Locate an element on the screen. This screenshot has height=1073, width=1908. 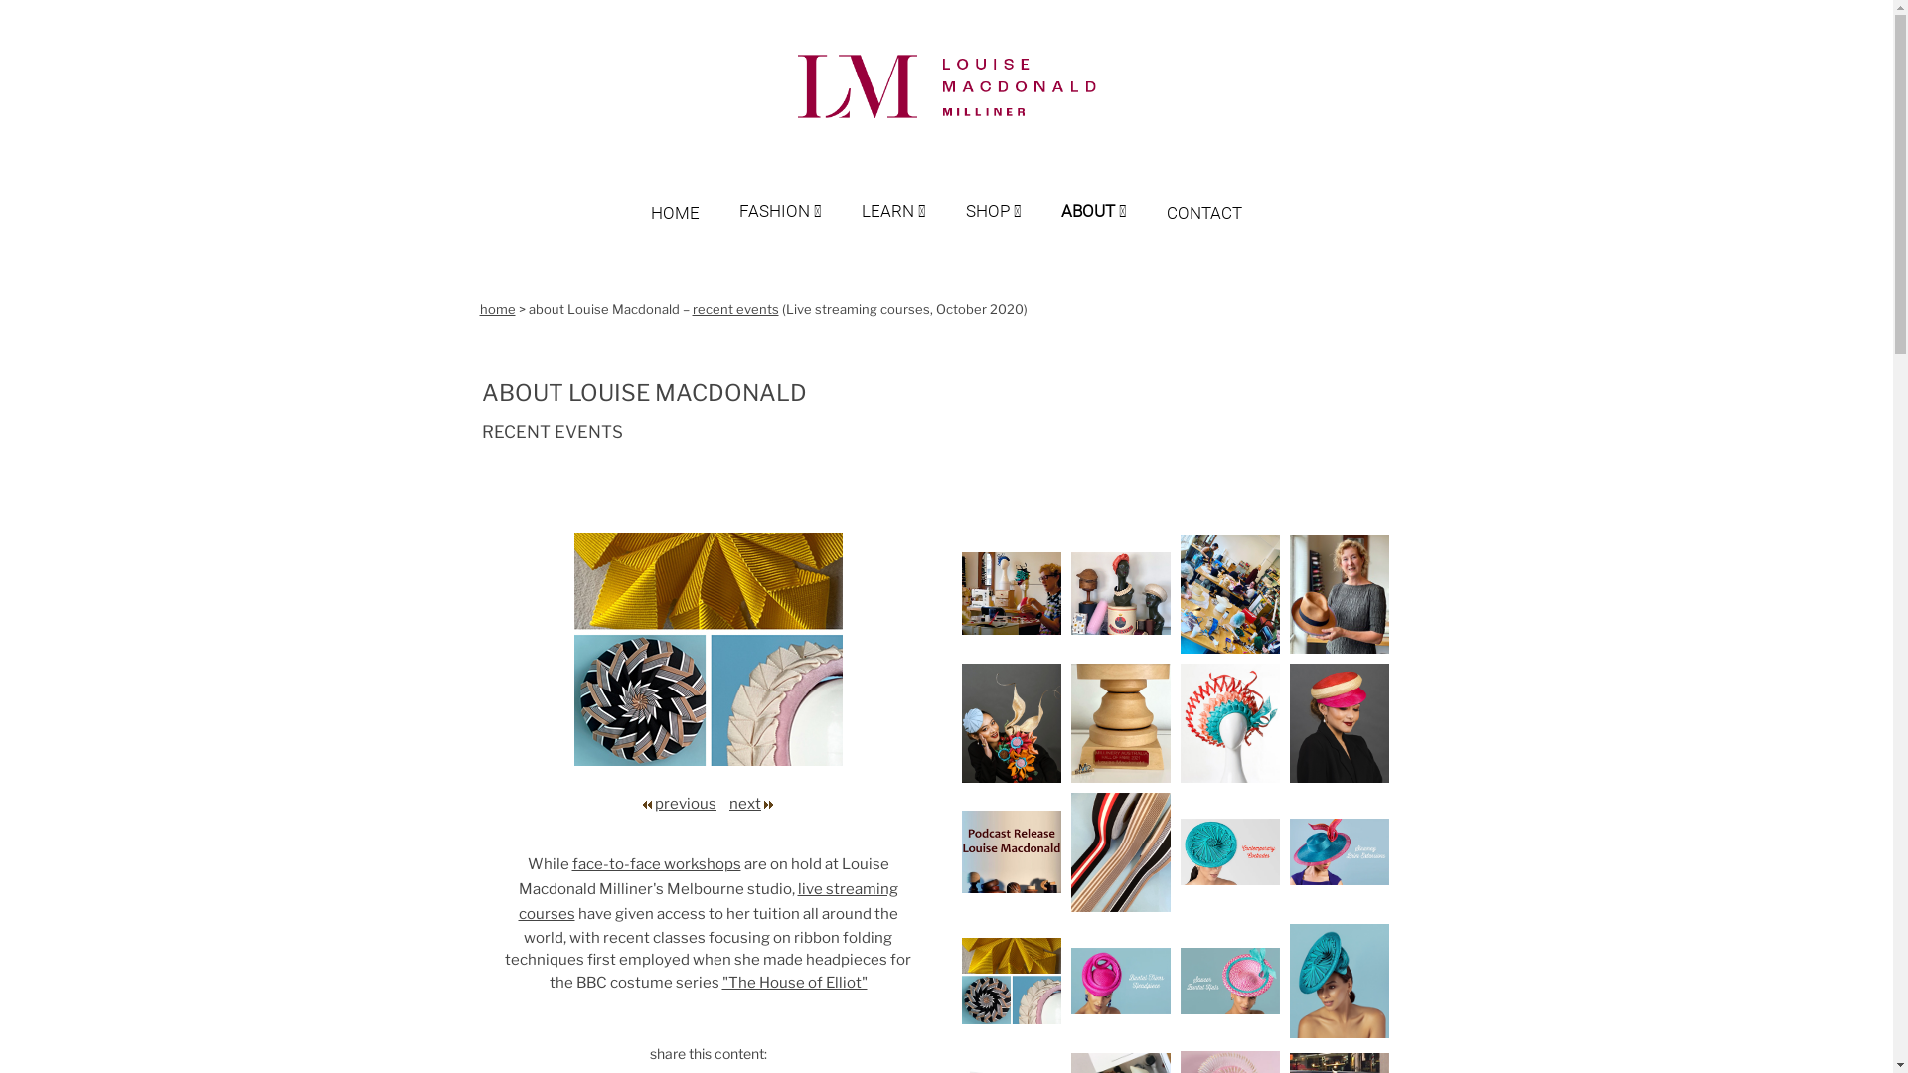
Louise Macdonald Milliner (Melbourne, Australia) | Home page is located at coordinates (946, 119).